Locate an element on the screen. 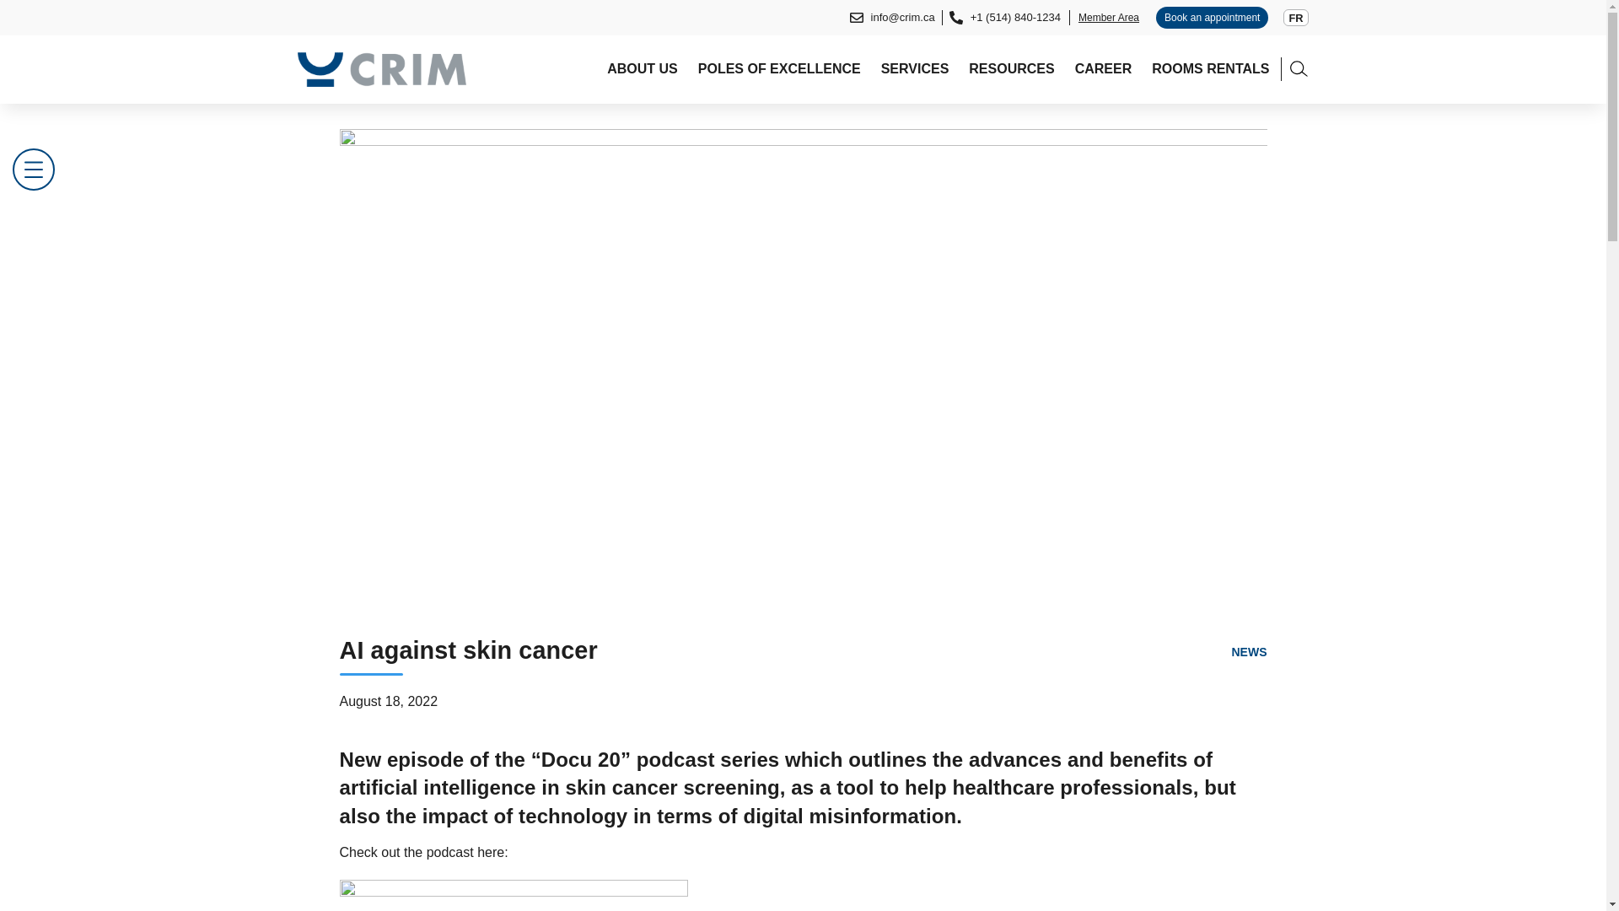 This screenshot has height=911, width=1619. POLES OF EXCELLENCE is located at coordinates (779, 69).